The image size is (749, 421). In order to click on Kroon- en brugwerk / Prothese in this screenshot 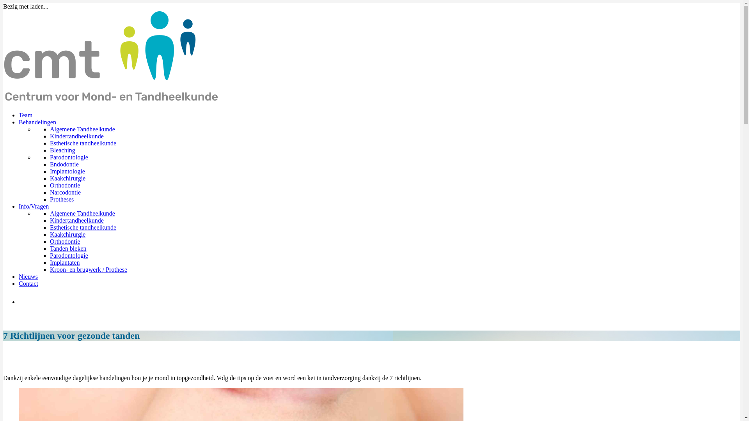, I will do `click(89, 270)`.